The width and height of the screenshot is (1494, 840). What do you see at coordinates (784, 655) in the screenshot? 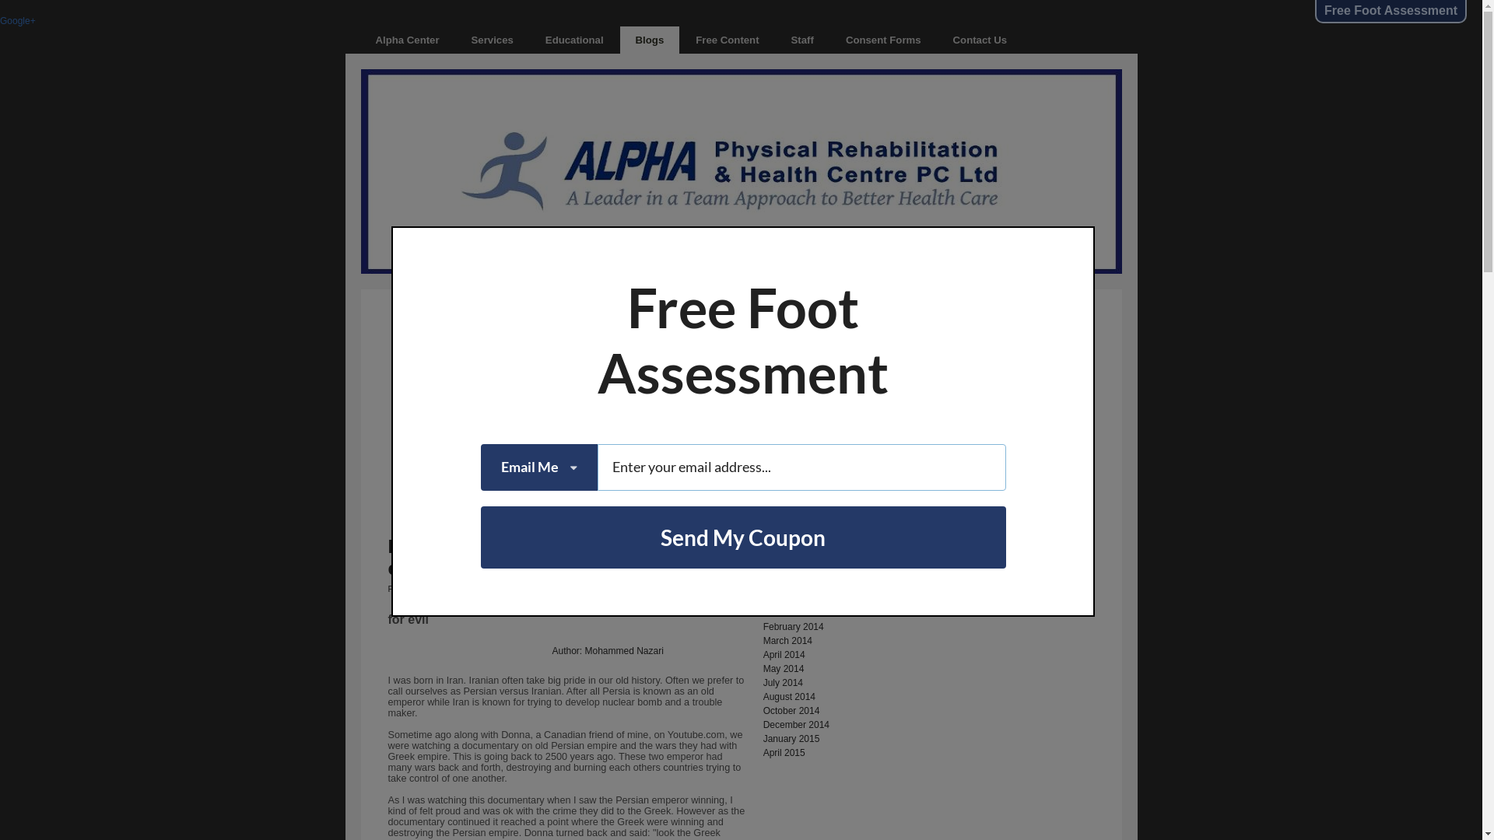
I see `April 2014` at bounding box center [784, 655].